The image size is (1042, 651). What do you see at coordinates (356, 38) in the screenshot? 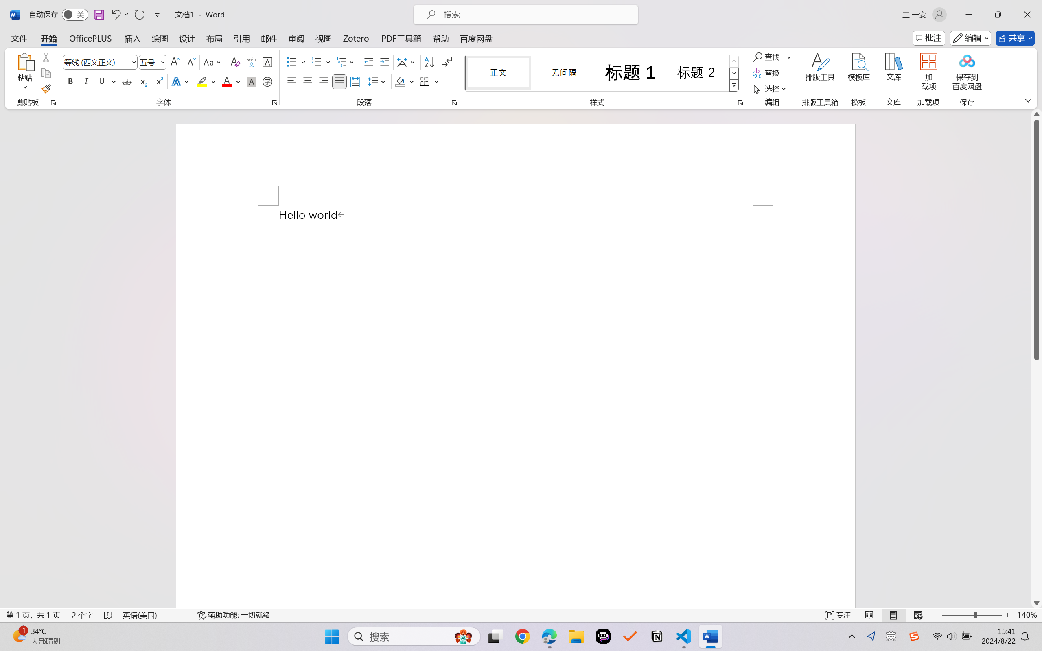
I see `Zotero` at bounding box center [356, 38].